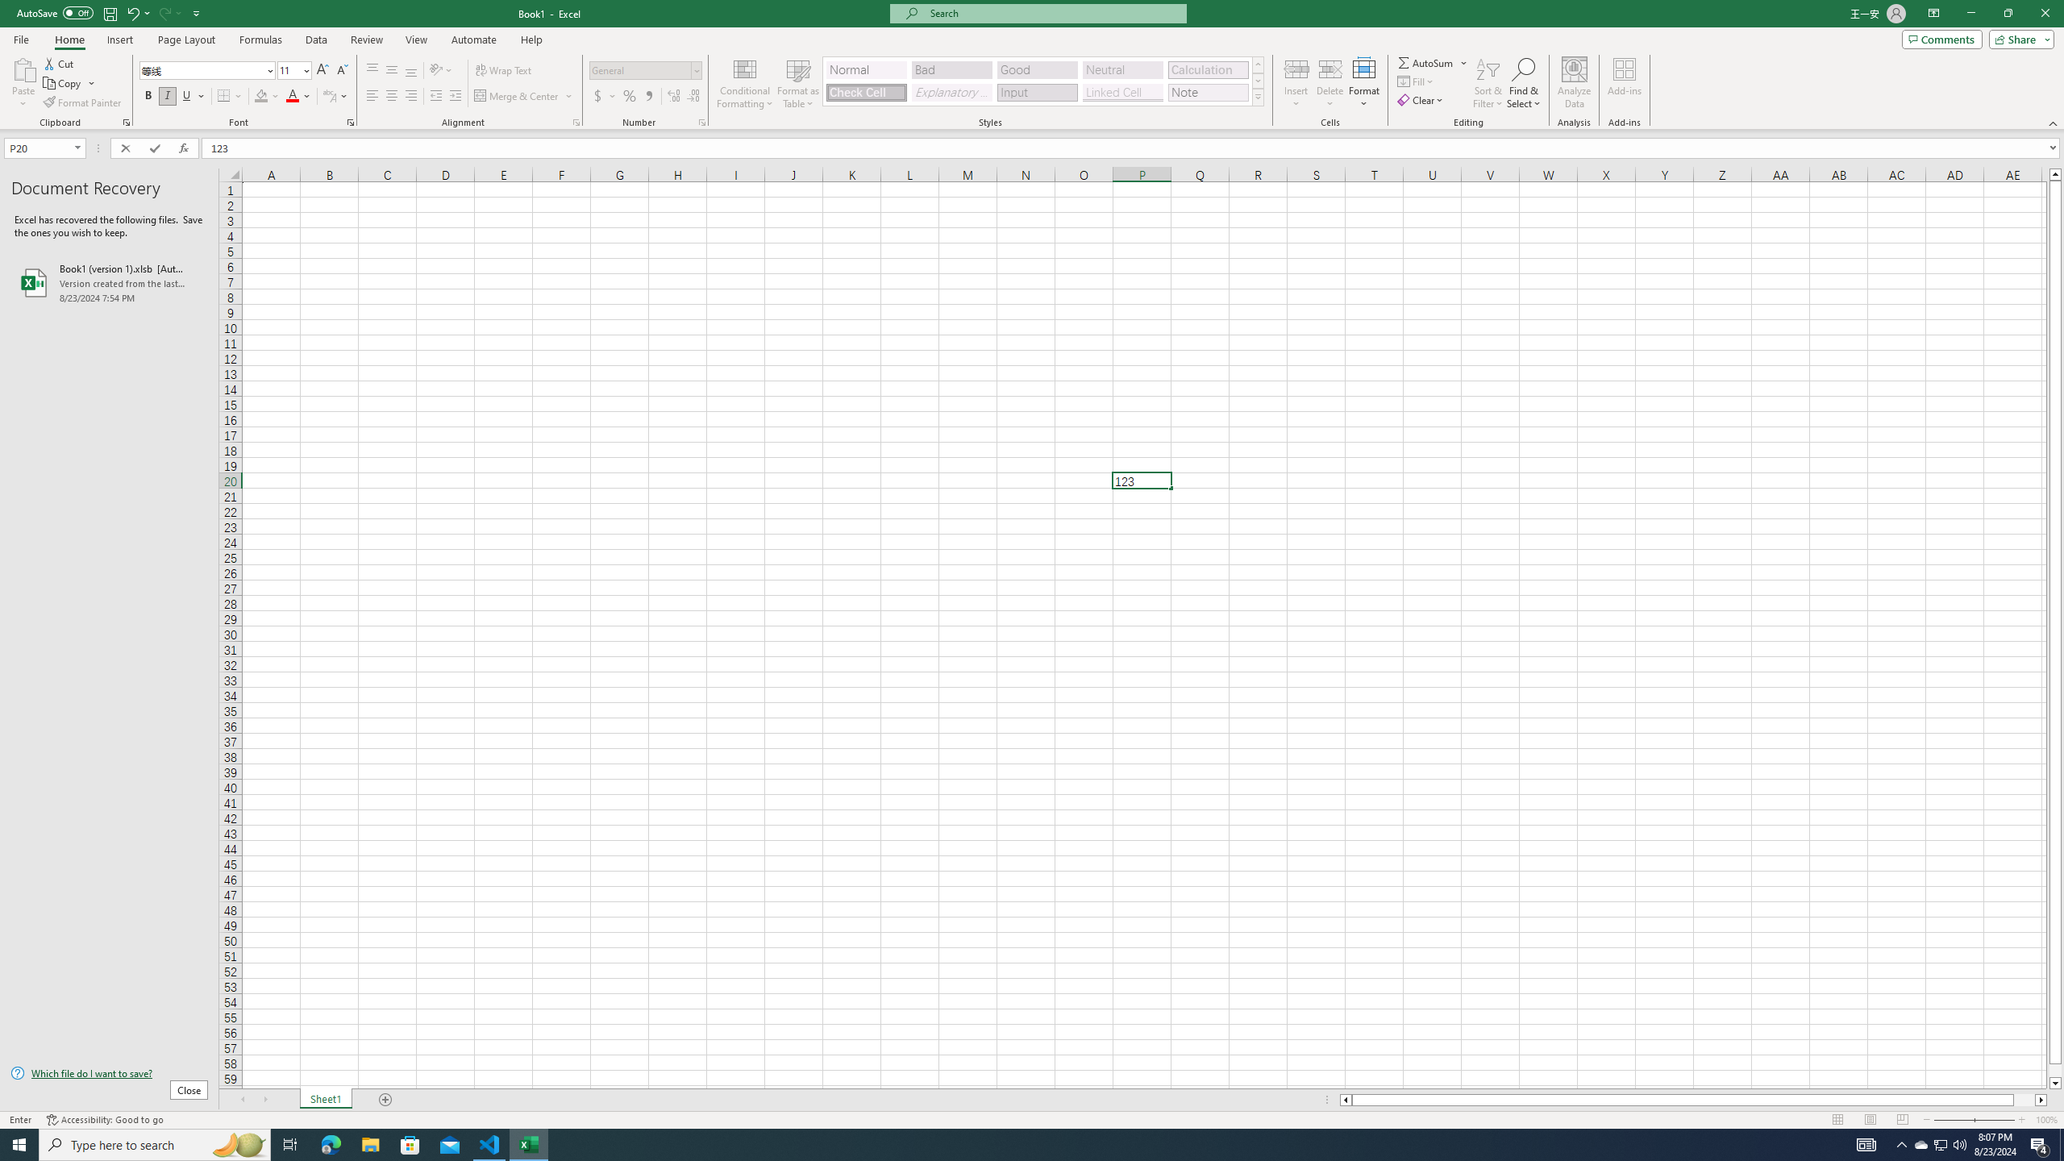 The width and height of the screenshot is (2064, 1161). What do you see at coordinates (1133, 148) in the screenshot?
I see `Formula Bar` at bounding box center [1133, 148].